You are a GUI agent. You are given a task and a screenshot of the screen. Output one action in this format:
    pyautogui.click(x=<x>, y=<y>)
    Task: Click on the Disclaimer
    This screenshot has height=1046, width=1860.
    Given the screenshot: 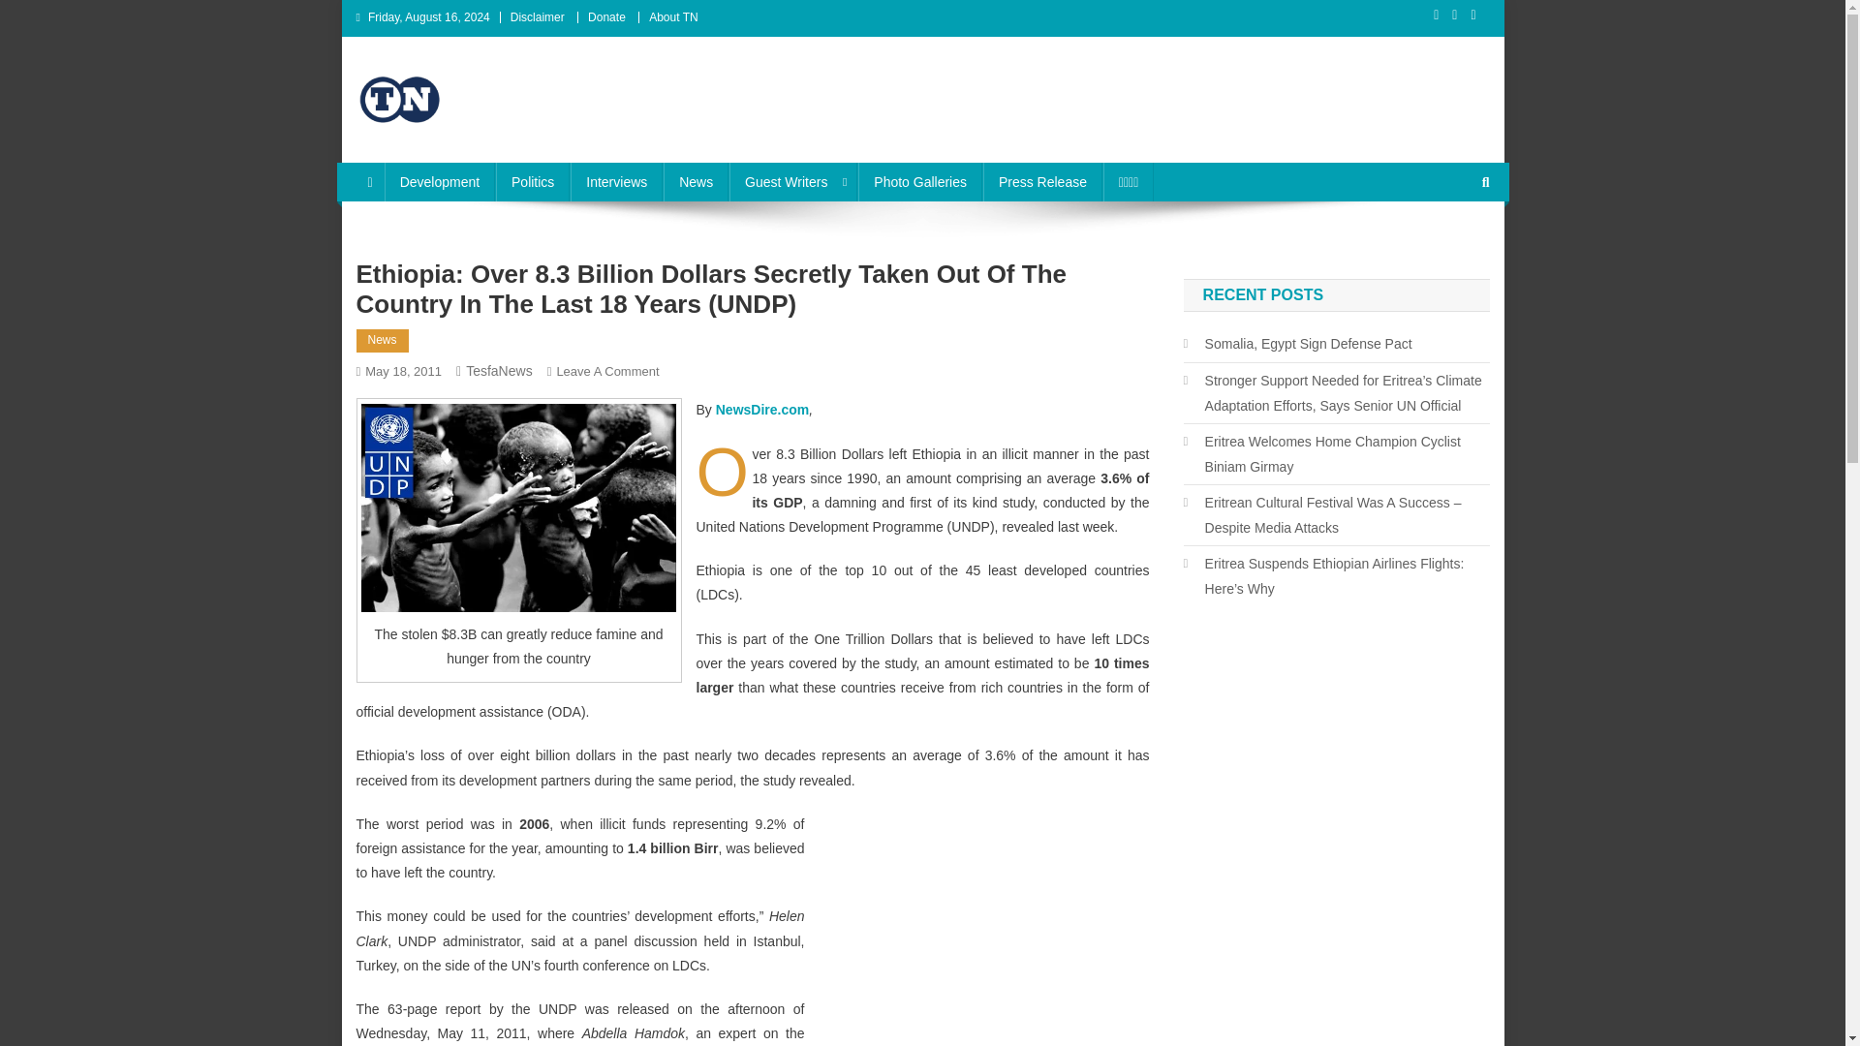 What is the action you would take?
    pyautogui.click(x=537, y=16)
    